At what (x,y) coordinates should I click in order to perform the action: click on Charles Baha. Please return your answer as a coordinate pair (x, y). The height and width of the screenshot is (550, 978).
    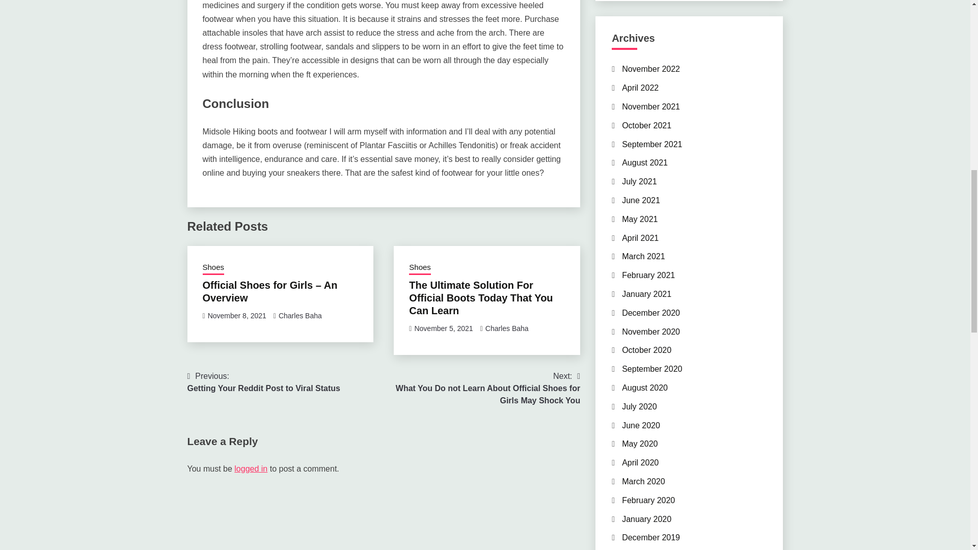
    Looking at the image, I should click on (507, 328).